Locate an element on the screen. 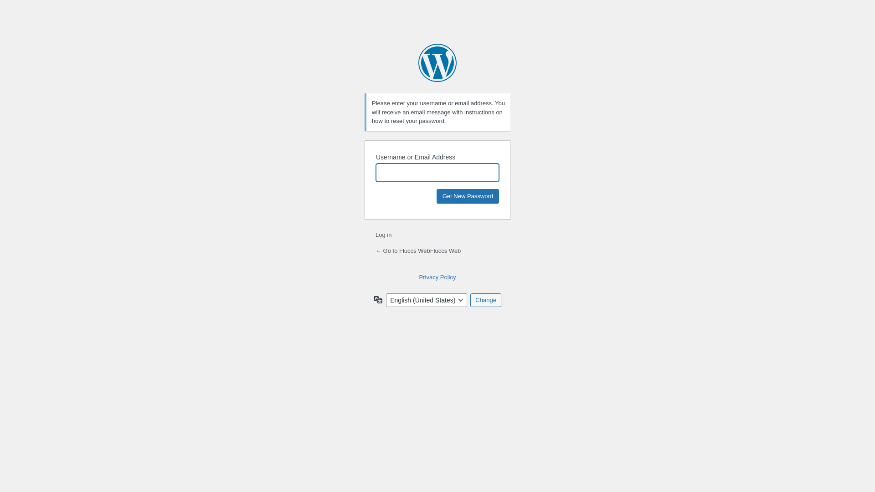  Get New Password is located at coordinates (468, 196).